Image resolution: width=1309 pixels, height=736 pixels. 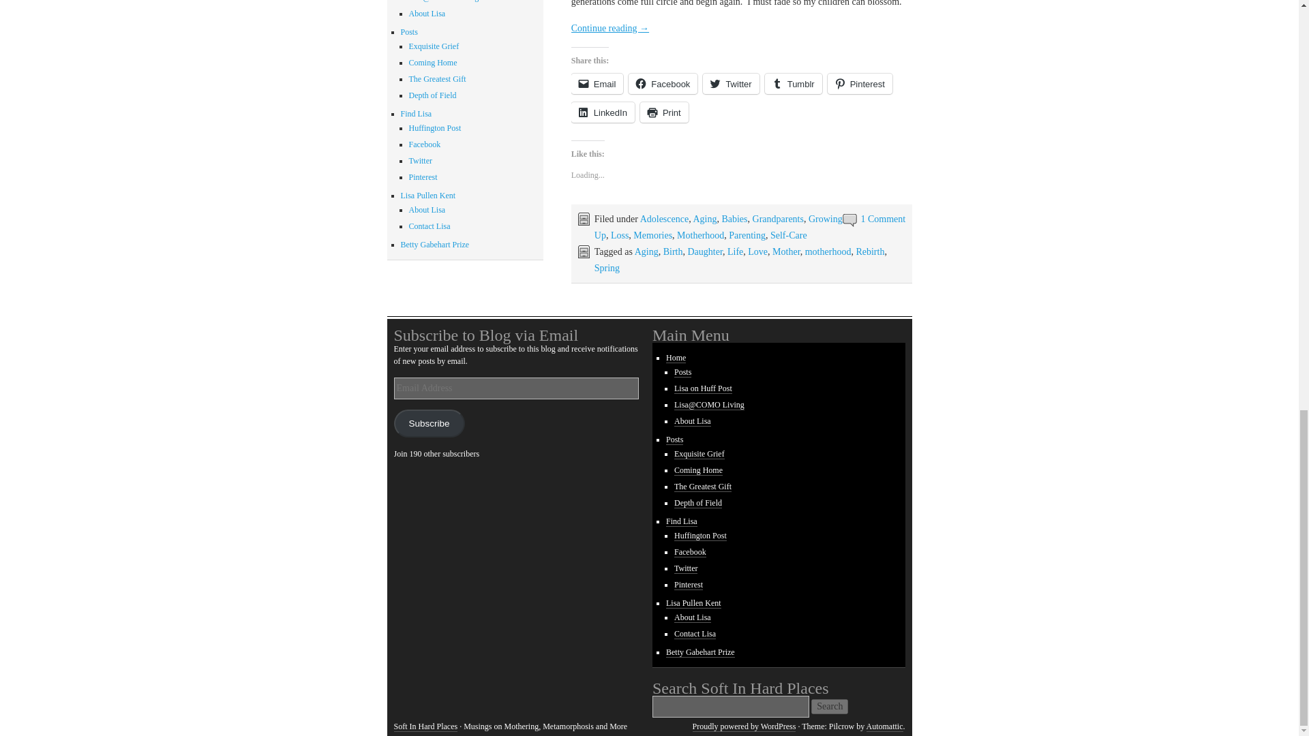 What do you see at coordinates (664, 112) in the screenshot?
I see `Print` at bounding box center [664, 112].